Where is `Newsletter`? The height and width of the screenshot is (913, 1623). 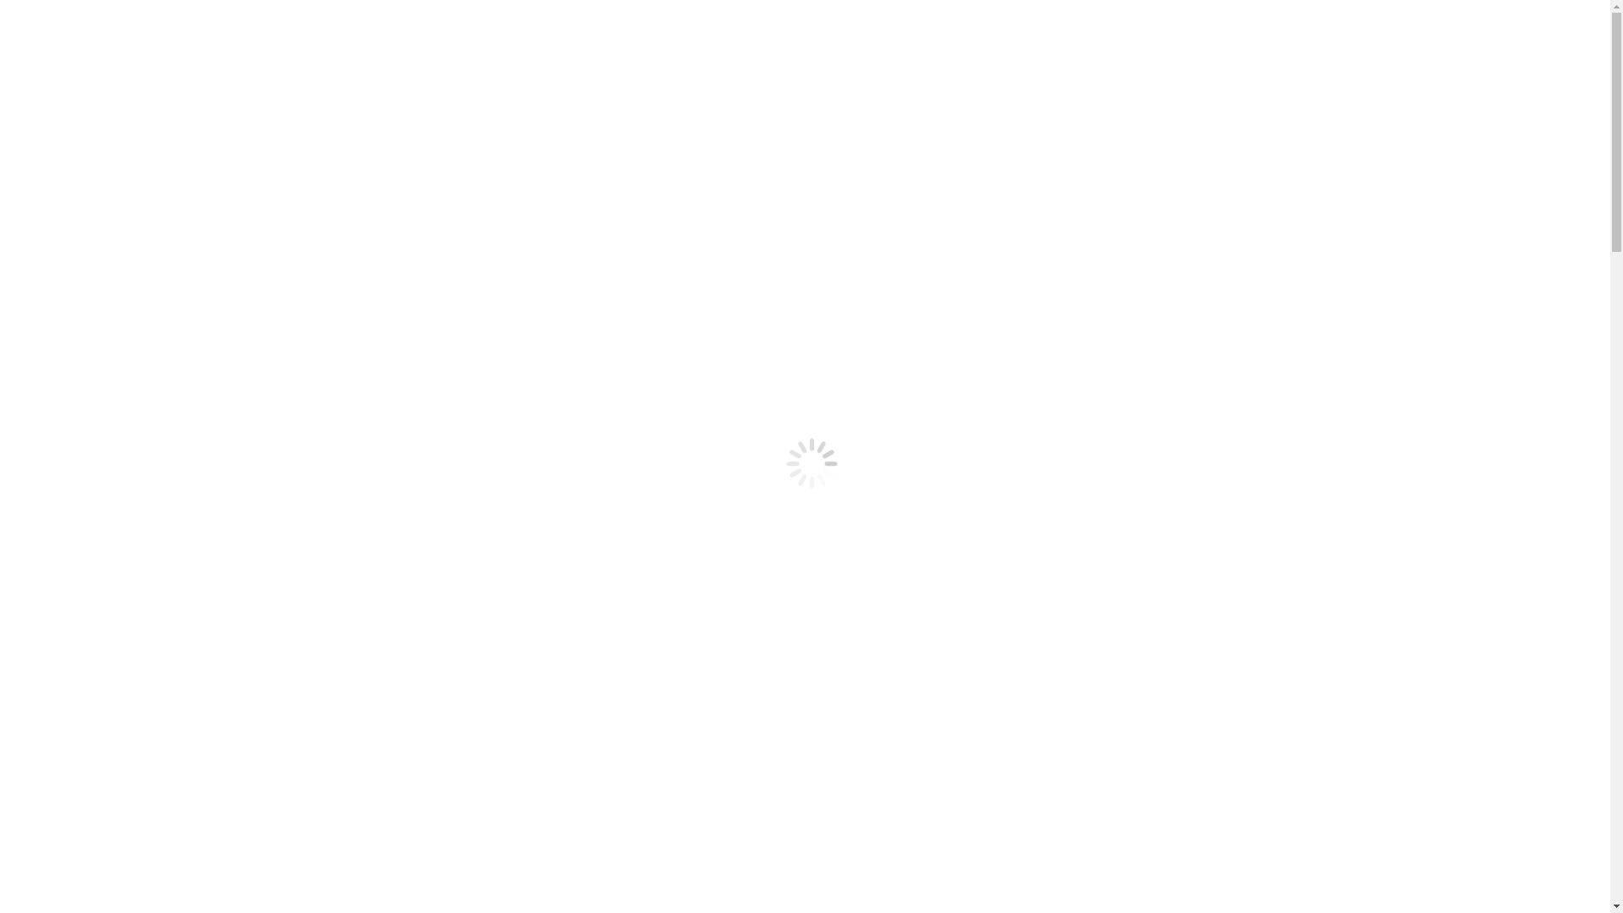 Newsletter is located at coordinates (69, 402).